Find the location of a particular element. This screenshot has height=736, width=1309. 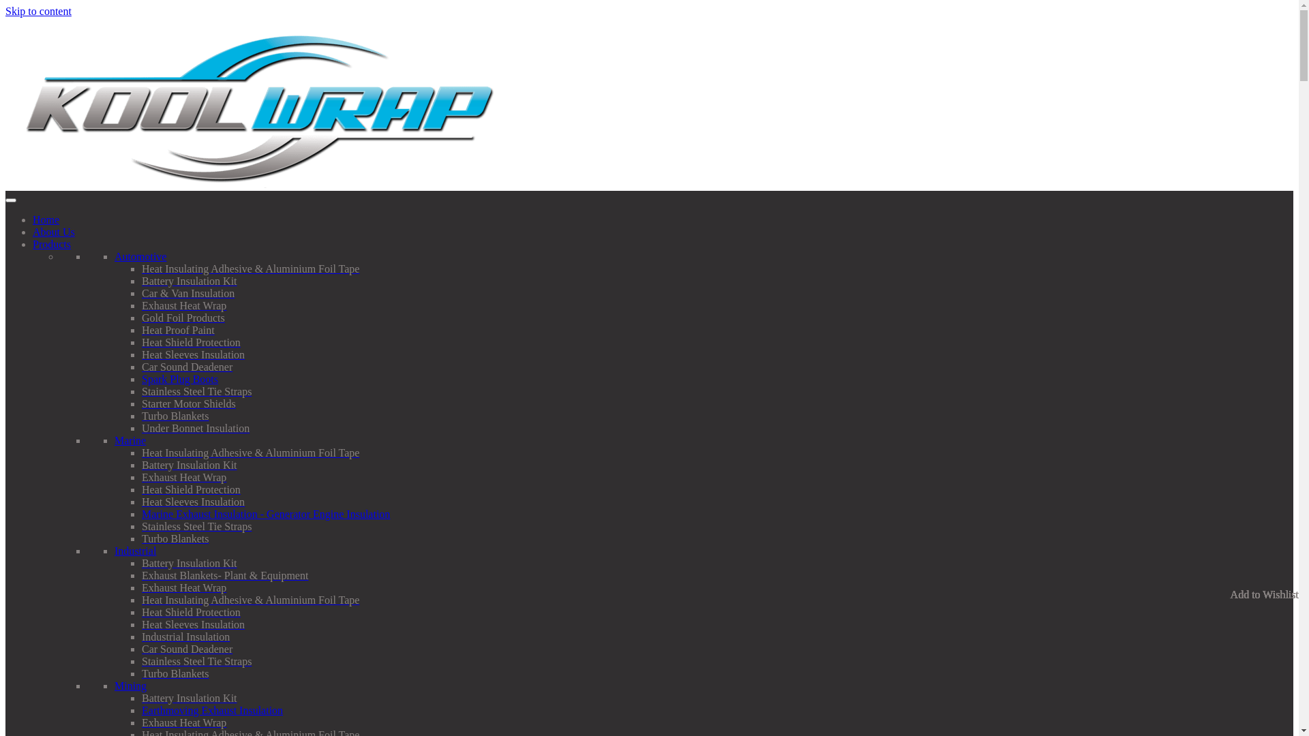

Heat Proof Paint is located at coordinates (179, 330).